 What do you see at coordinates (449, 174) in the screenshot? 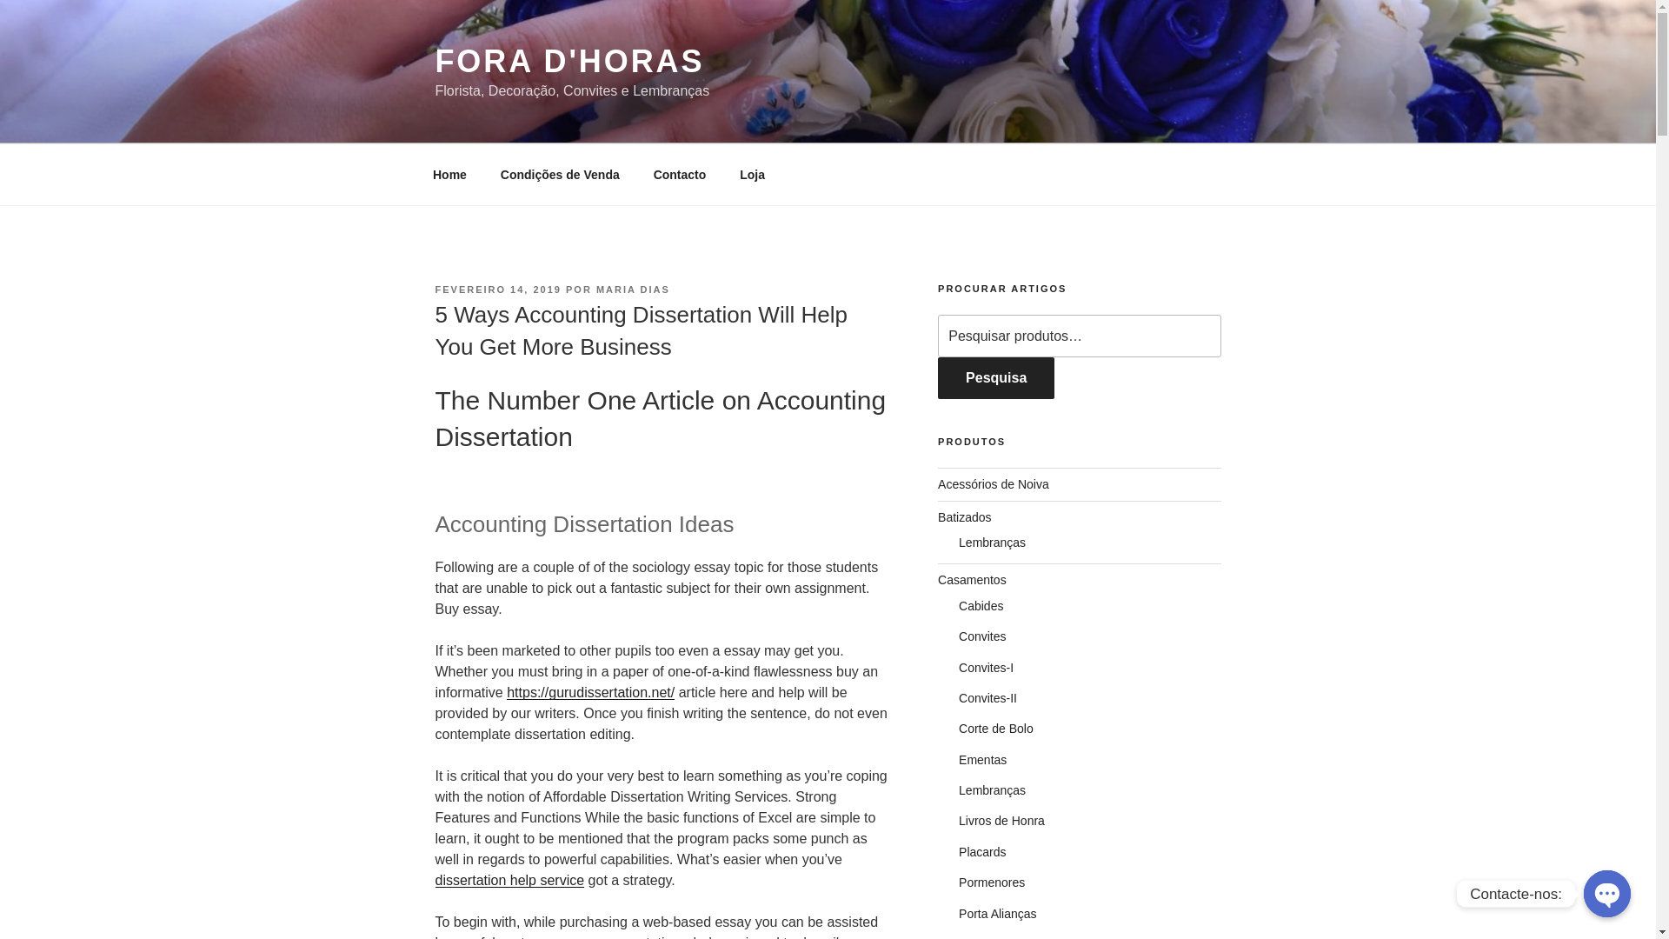
I see `Home` at bounding box center [449, 174].